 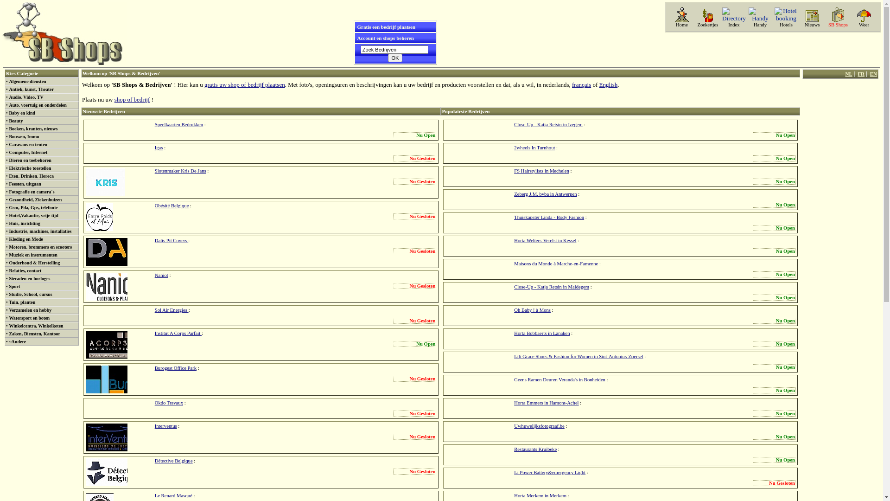 I want to click on Watersport en boten, so click(x=29, y=318).